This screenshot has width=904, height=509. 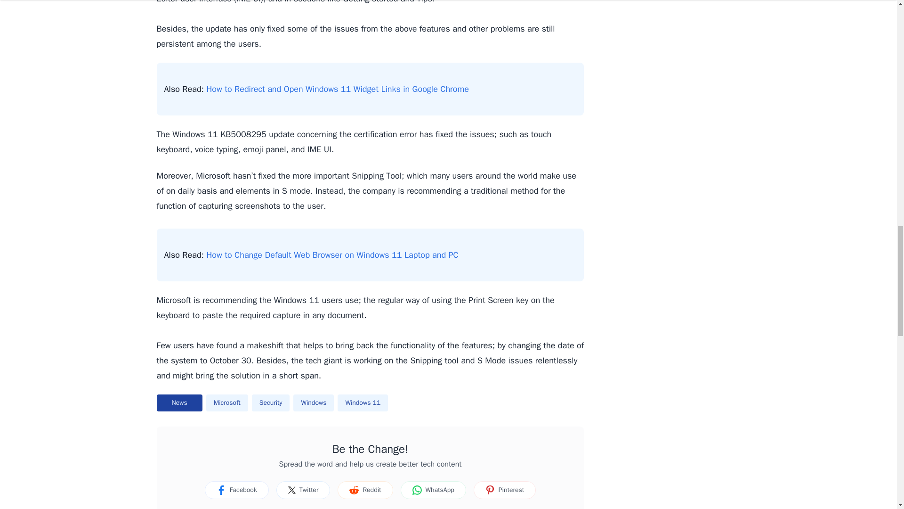 I want to click on View all posts in Microsoft, so click(x=227, y=402).